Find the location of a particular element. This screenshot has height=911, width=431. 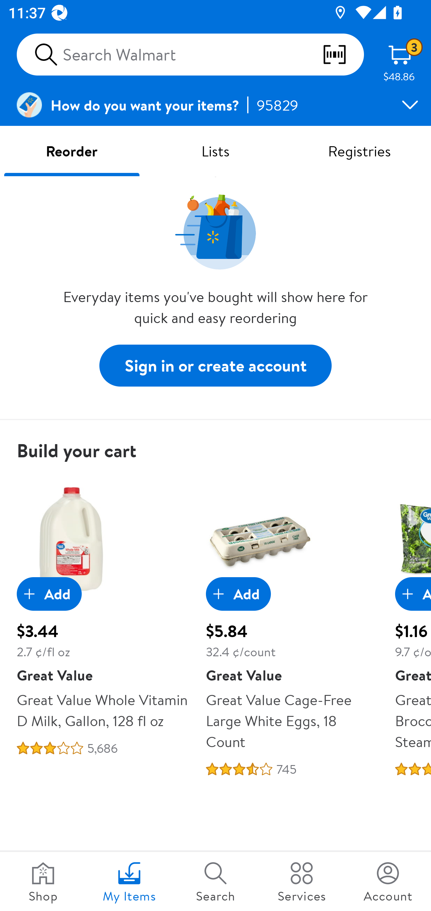

Account is located at coordinates (388, 882).